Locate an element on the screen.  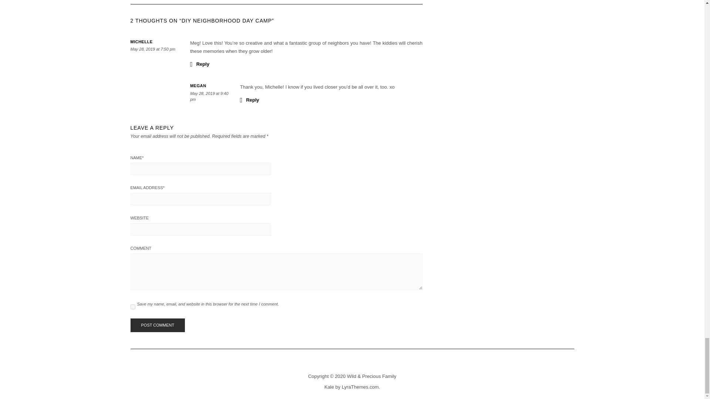
Reply is located at coordinates (249, 100).